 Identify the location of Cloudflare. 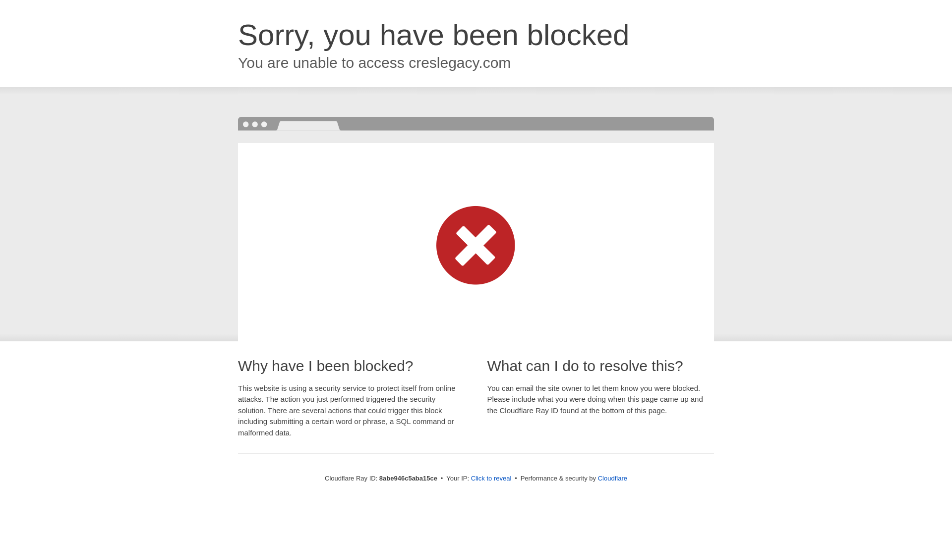
(612, 478).